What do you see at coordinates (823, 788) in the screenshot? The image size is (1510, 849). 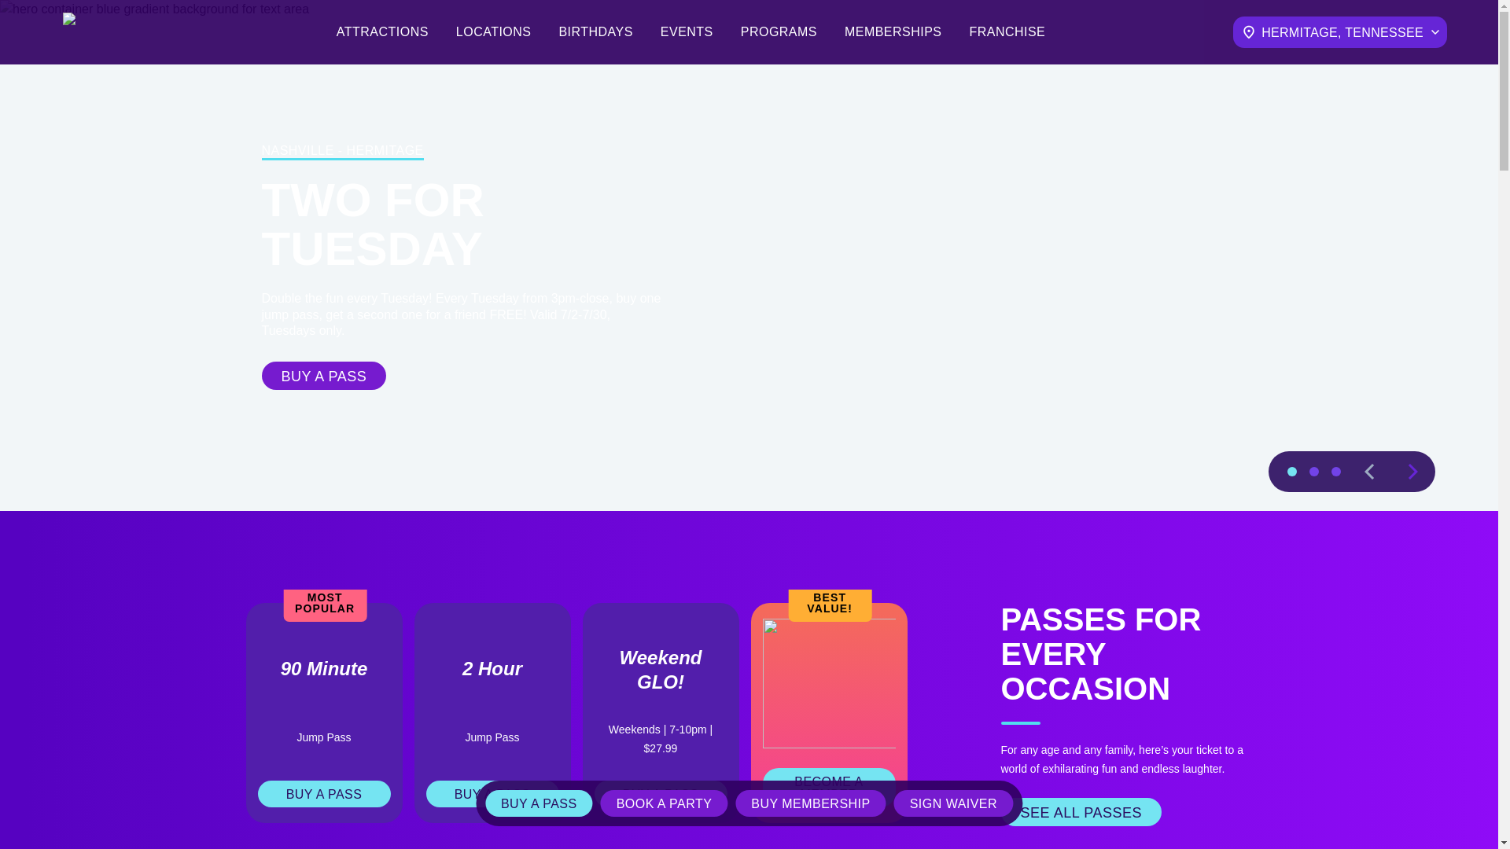 I see `BECOME A MEMBER` at bounding box center [823, 788].